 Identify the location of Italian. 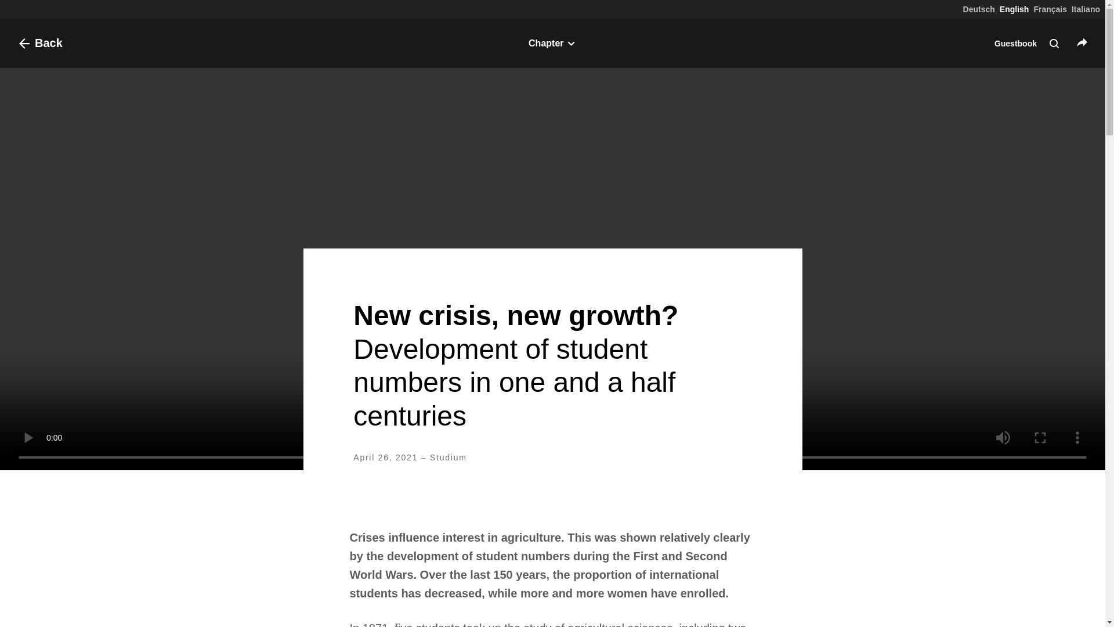
(1086, 9).